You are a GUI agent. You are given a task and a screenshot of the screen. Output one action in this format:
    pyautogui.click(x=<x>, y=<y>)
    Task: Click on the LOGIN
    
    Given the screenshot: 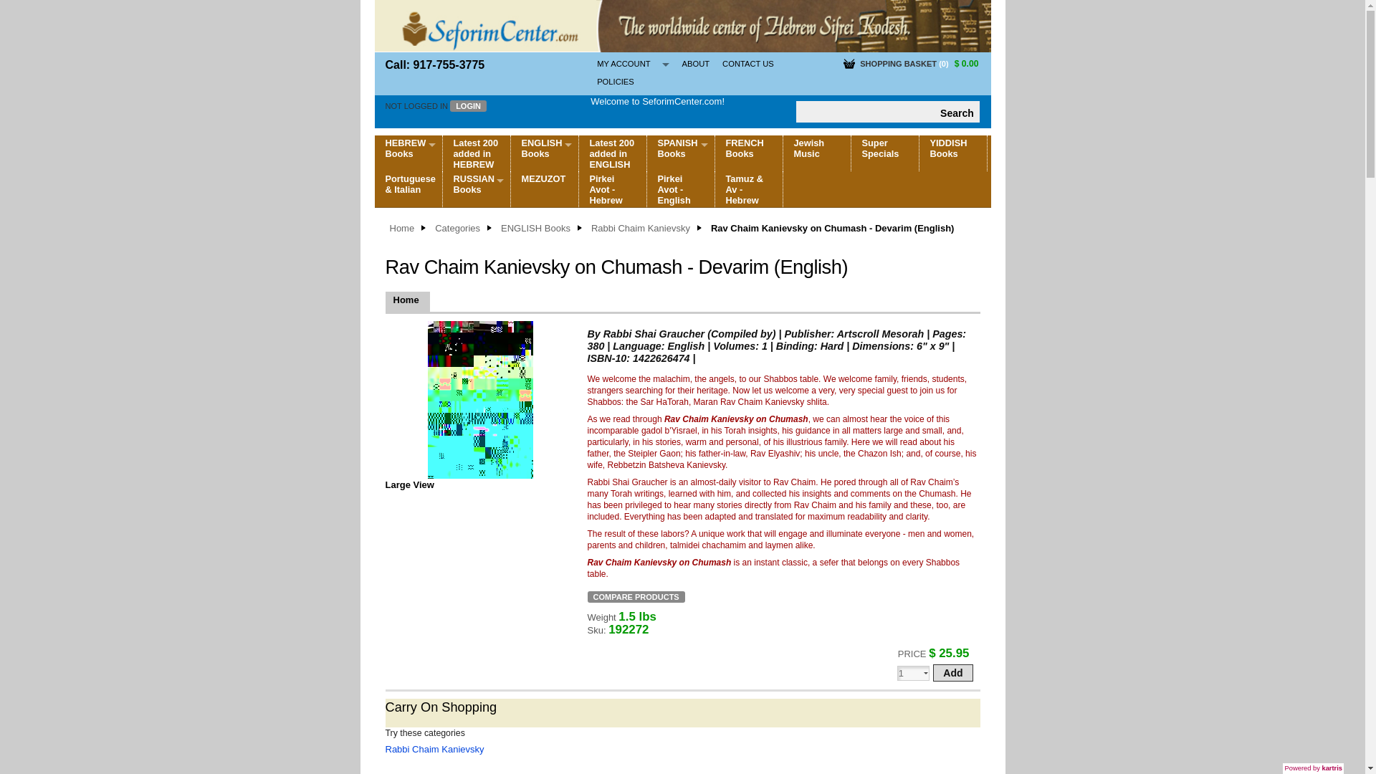 What is the action you would take?
    pyautogui.click(x=468, y=106)
    